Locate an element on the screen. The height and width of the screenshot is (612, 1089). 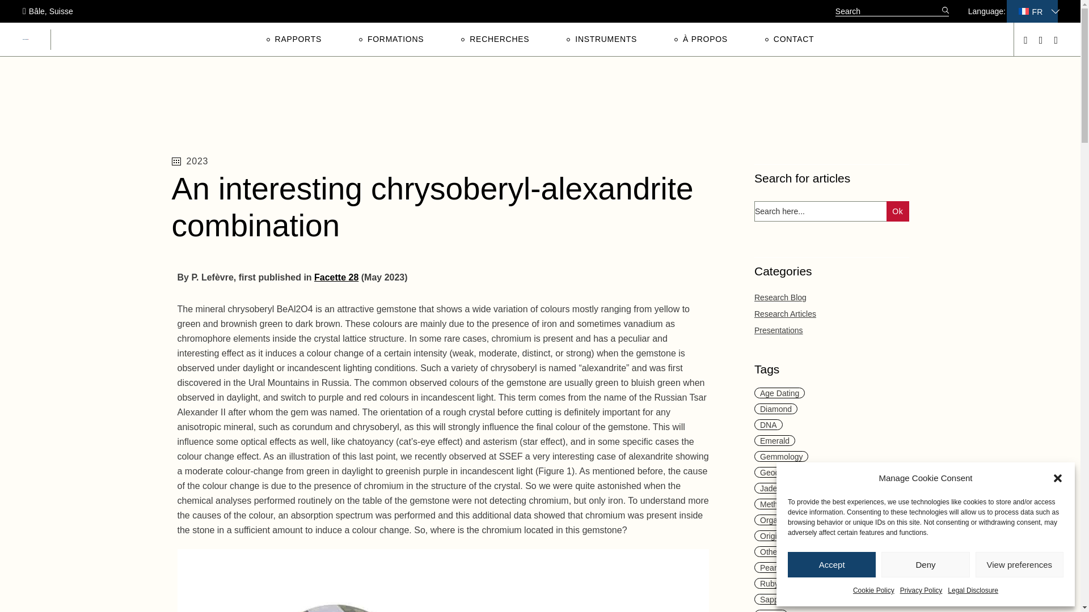
View preferences is located at coordinates (1020, 564).